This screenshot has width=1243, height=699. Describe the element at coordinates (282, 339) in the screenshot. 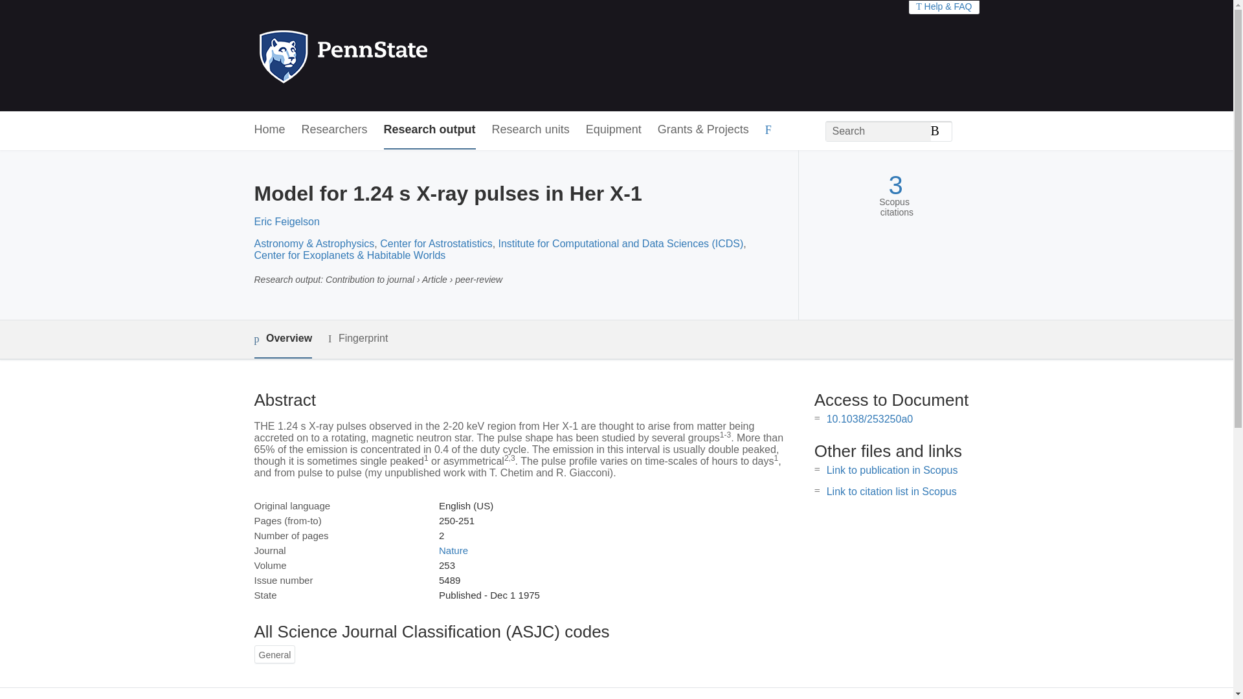

I see `Overview` at that location.